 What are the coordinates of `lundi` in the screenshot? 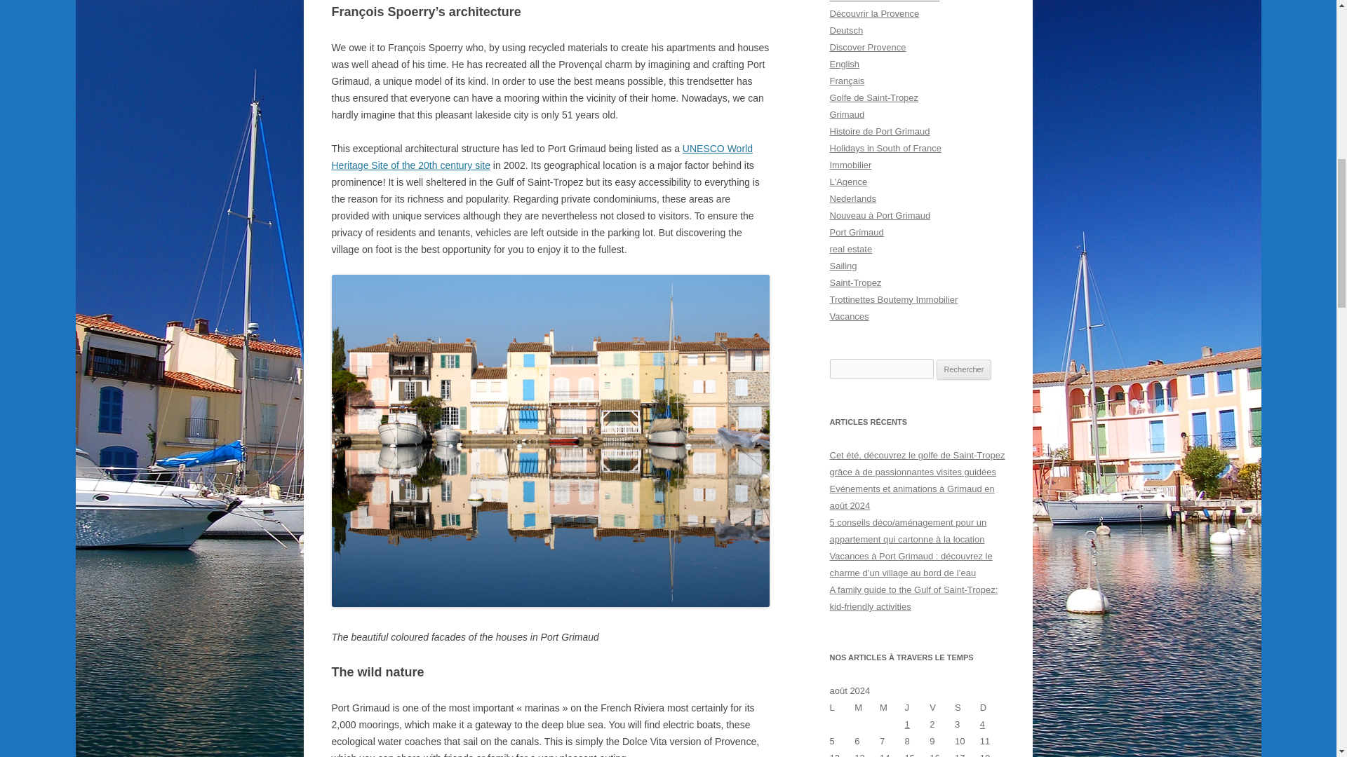 It's located at (842, 707).